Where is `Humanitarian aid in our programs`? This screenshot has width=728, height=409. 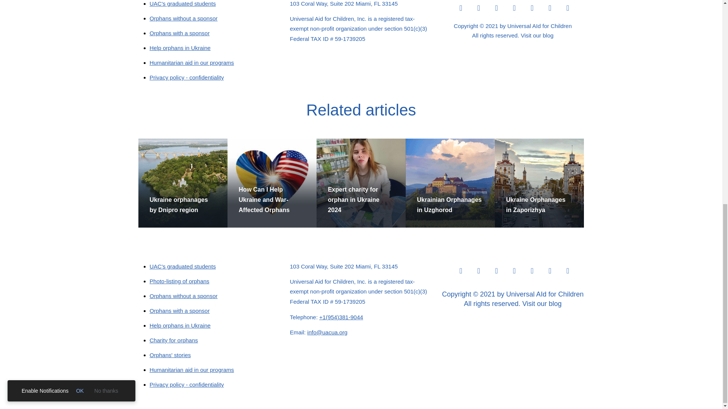
Humanitarian aid in our programs is located at coordinates (191, 62).